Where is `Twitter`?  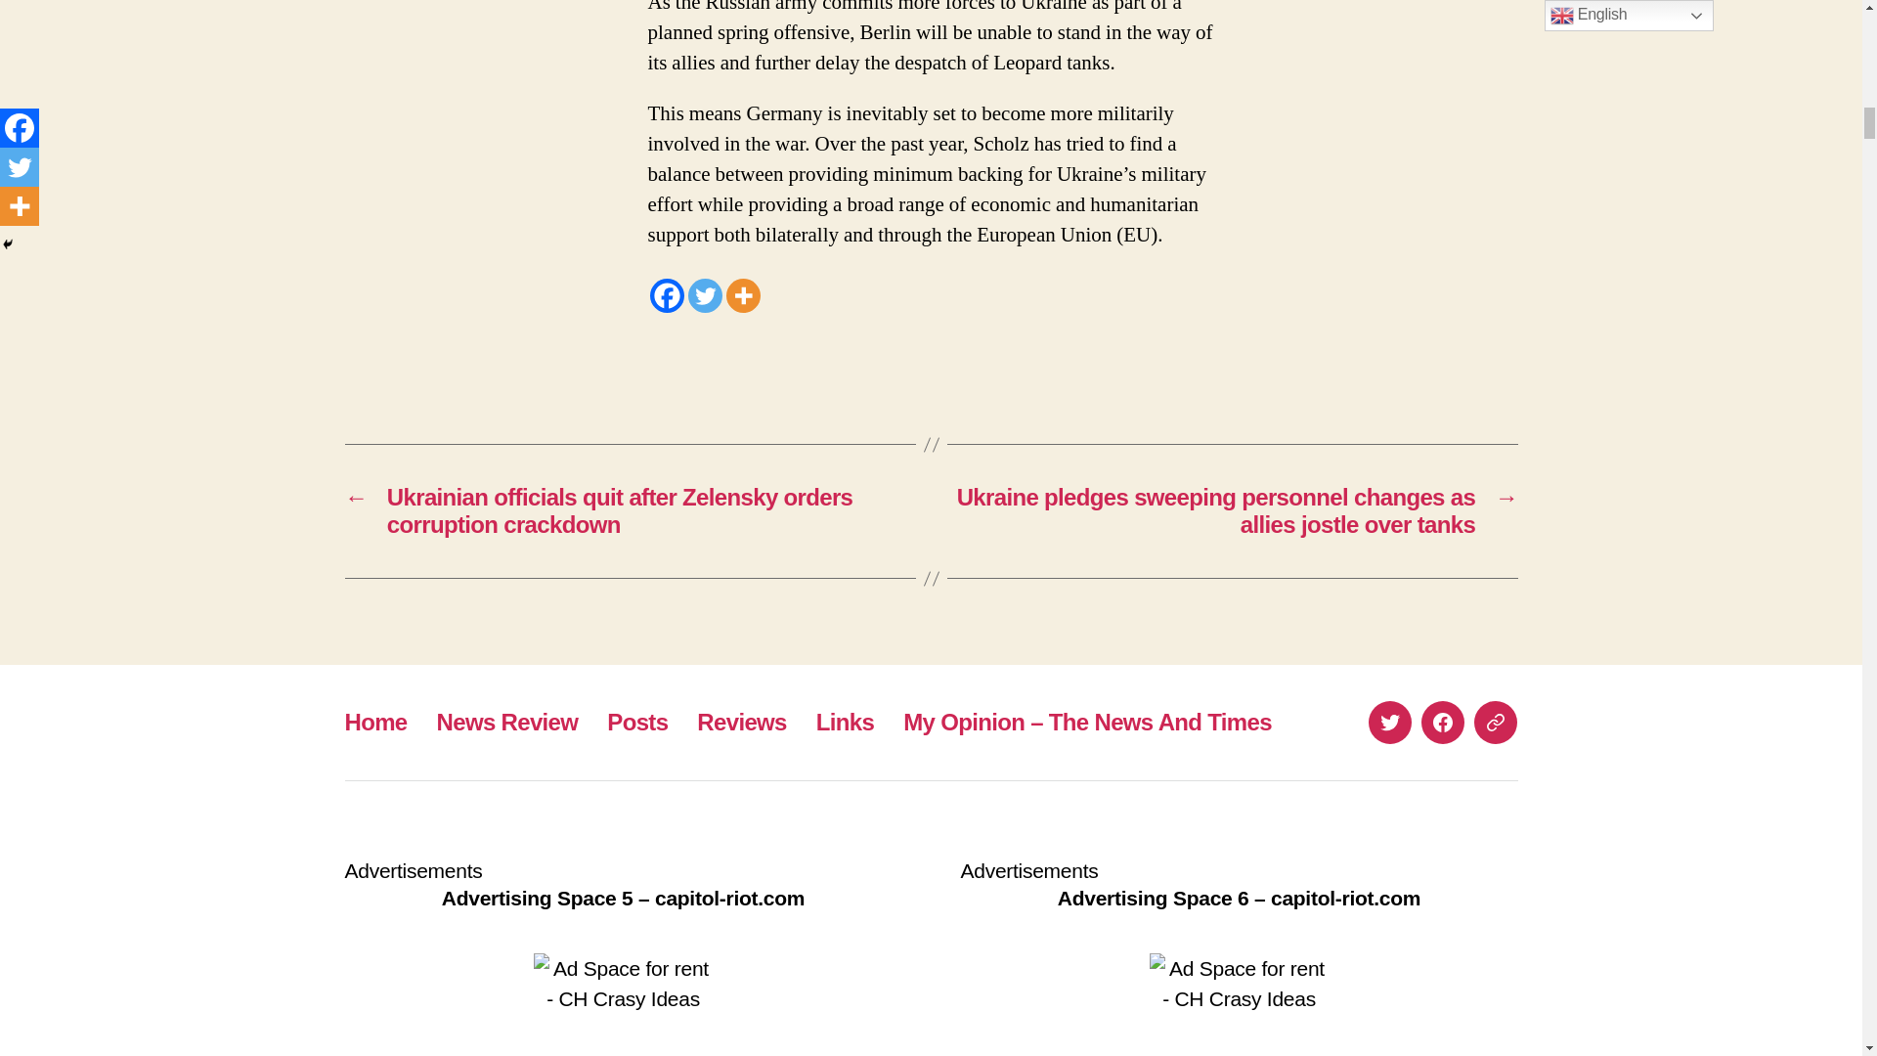
Twitter is located at coordinates (706, 295).